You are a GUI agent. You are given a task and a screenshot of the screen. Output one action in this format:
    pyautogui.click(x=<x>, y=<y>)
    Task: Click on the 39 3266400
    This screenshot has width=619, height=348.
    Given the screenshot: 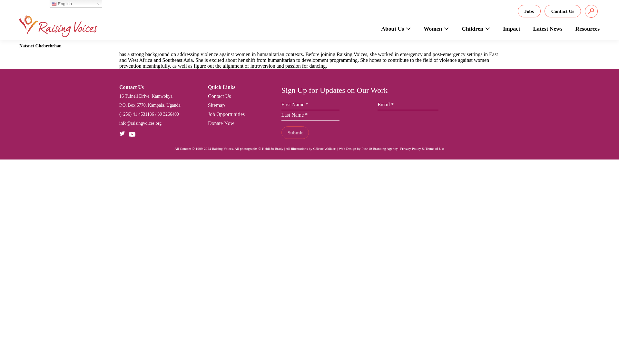 What is the action you would take?
    pyautogui.click(x=168, y=114)
    